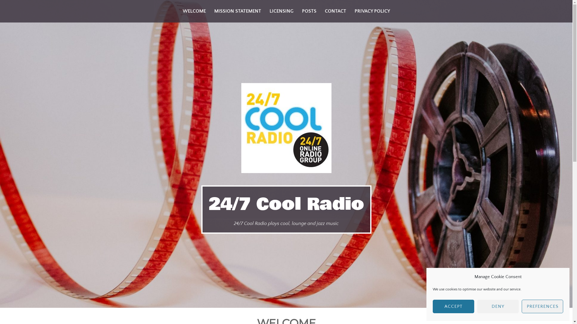 Image resolution: width=577 pixels, height=324 pixels. What do you see at coordinates (335, 11) in the screenshot?
I see `CONTACT` at bounding box center [335, 11].